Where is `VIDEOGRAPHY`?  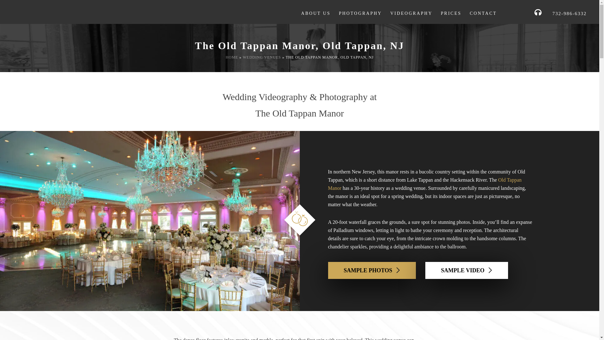 VIDEOGRAPHY is located at coordinates (411, 13).